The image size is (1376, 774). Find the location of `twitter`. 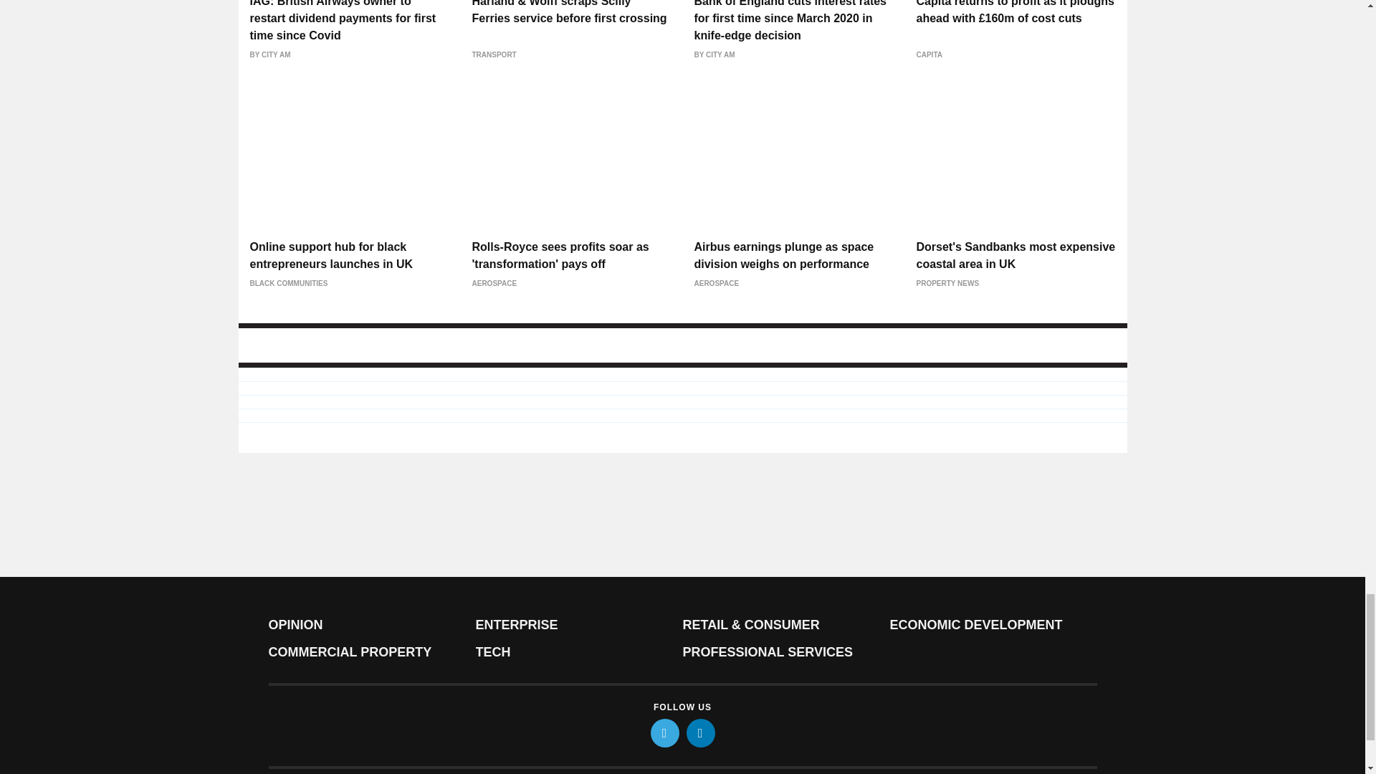

twitter is located at coordinates (665, 733).